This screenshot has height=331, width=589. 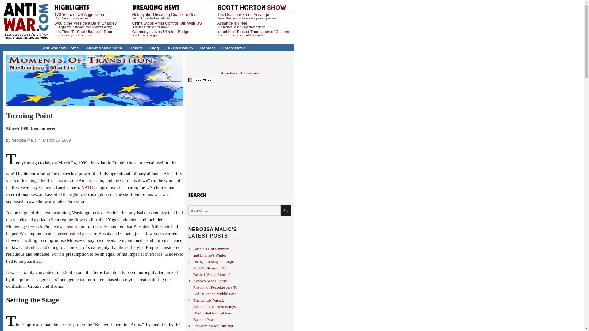 I want to click on NATO, so click(x=87, y=187).